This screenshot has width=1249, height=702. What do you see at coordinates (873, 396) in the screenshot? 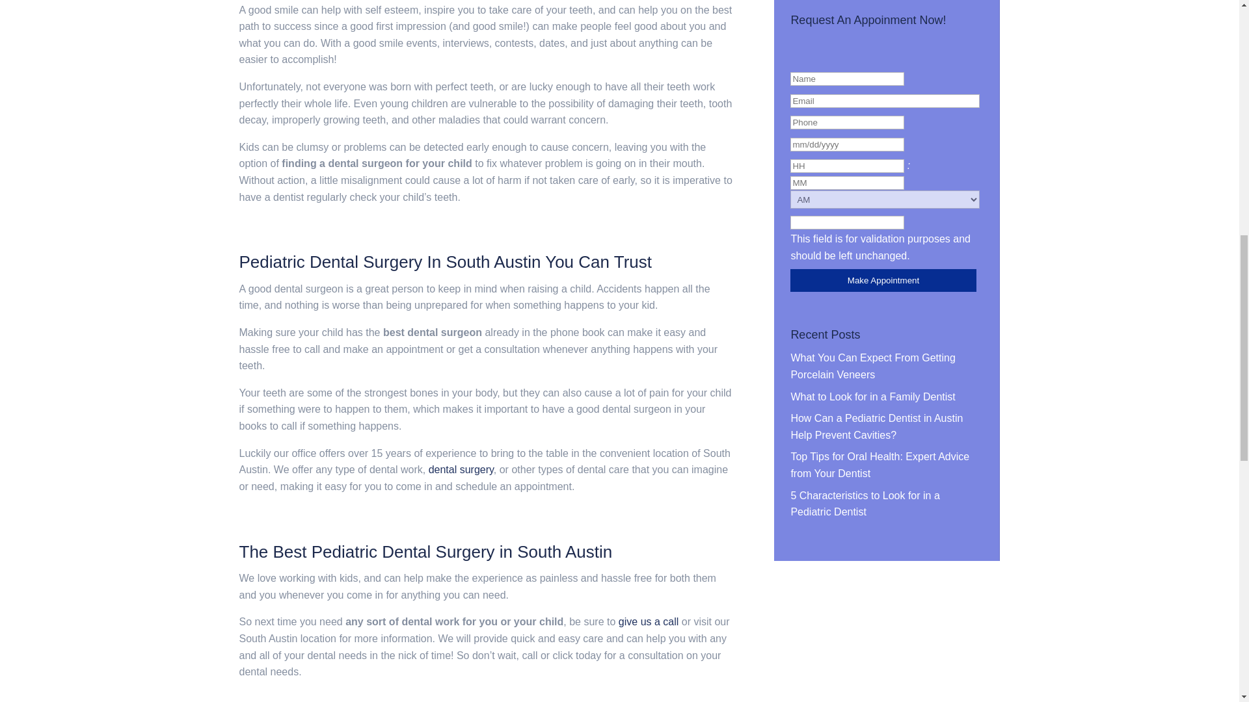
I see `What to Look for in a Family Dentist` at bounding box center [873, 396].